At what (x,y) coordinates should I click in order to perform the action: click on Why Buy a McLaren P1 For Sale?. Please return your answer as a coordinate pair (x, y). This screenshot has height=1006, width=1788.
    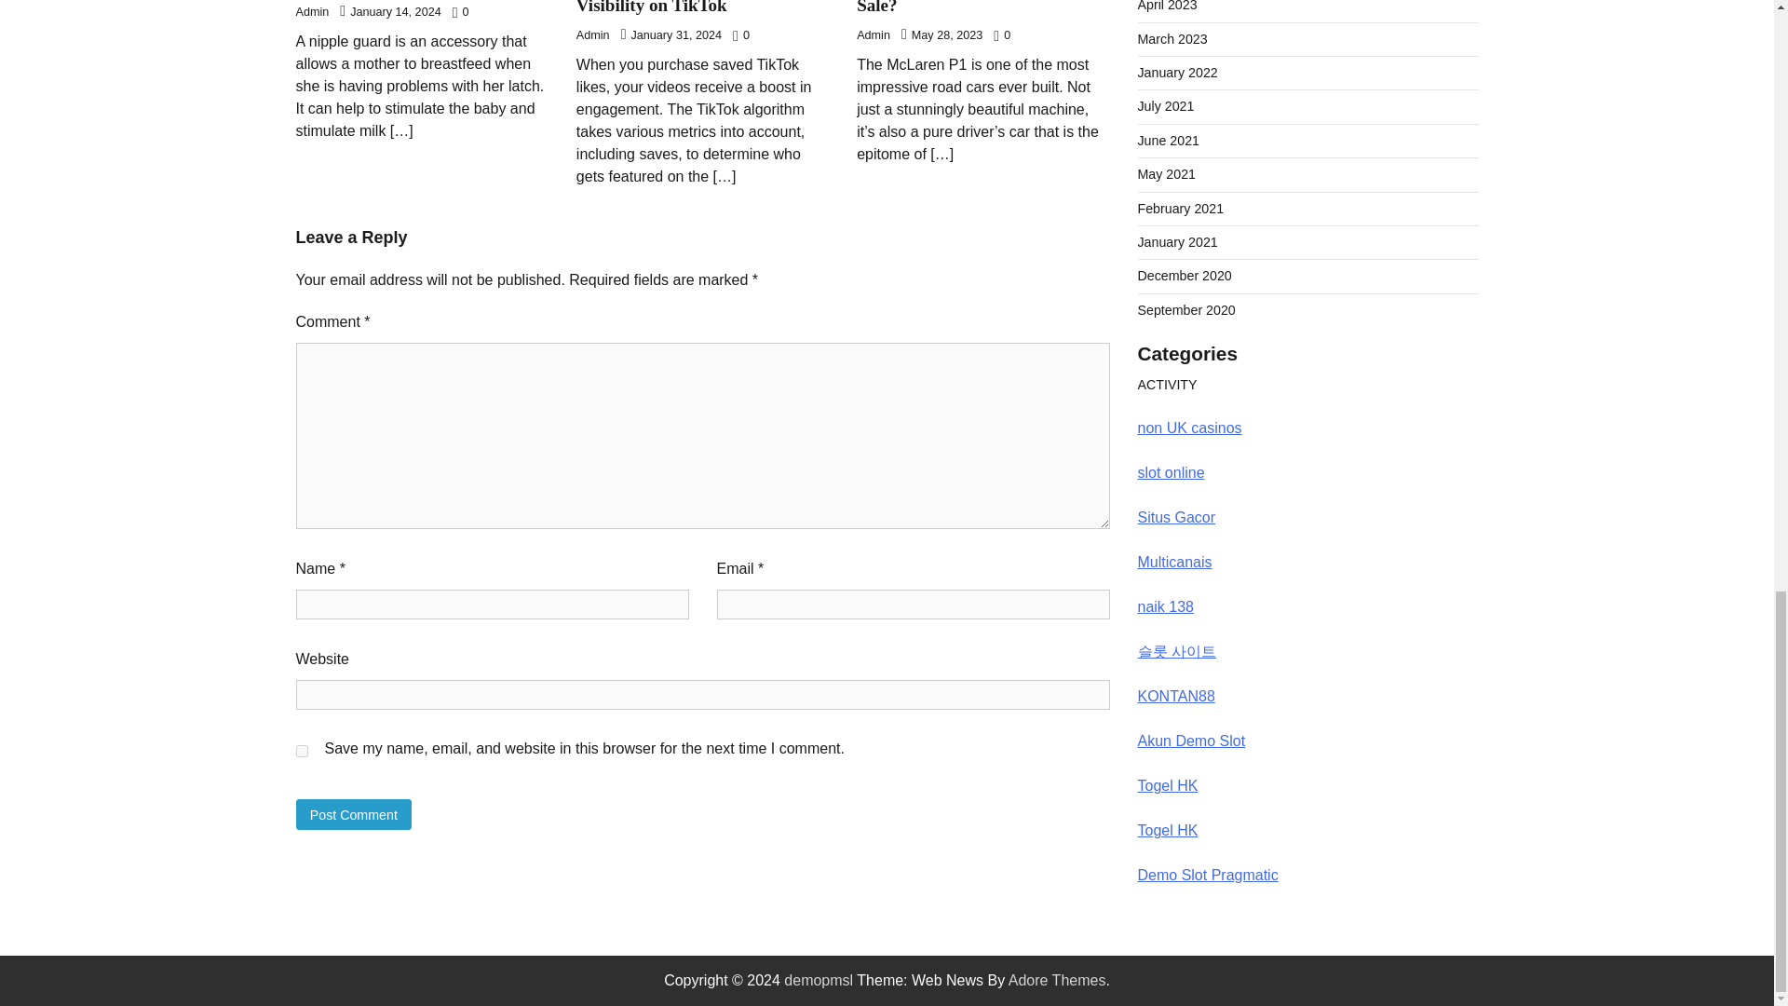
    Looking at the image, I should click on (965, 7).